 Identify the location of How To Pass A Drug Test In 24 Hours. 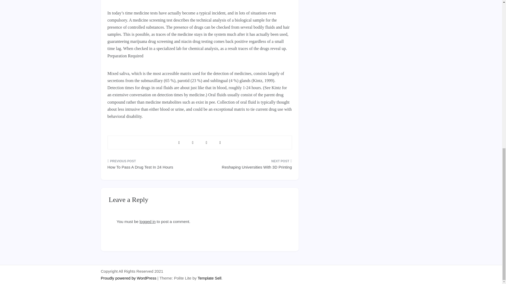
(152, 166).